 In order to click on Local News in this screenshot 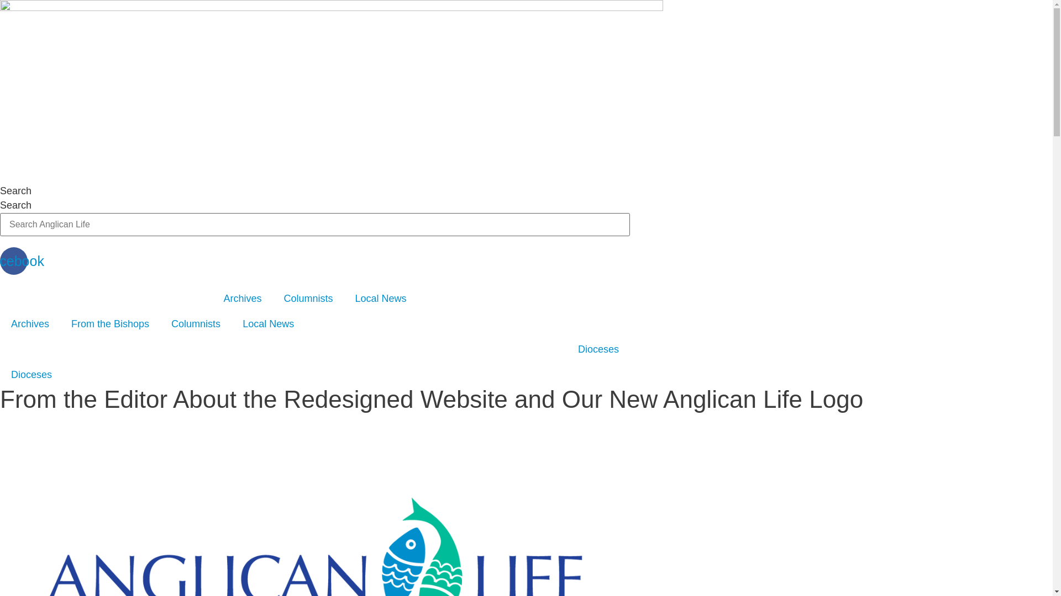, I will do `click(269, 324)`.